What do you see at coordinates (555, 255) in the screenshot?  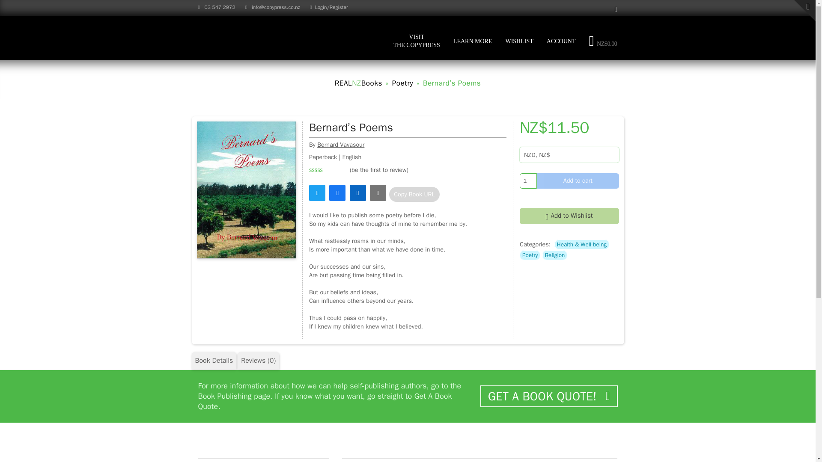 I see `Religion` at bounding box center [555, 255].